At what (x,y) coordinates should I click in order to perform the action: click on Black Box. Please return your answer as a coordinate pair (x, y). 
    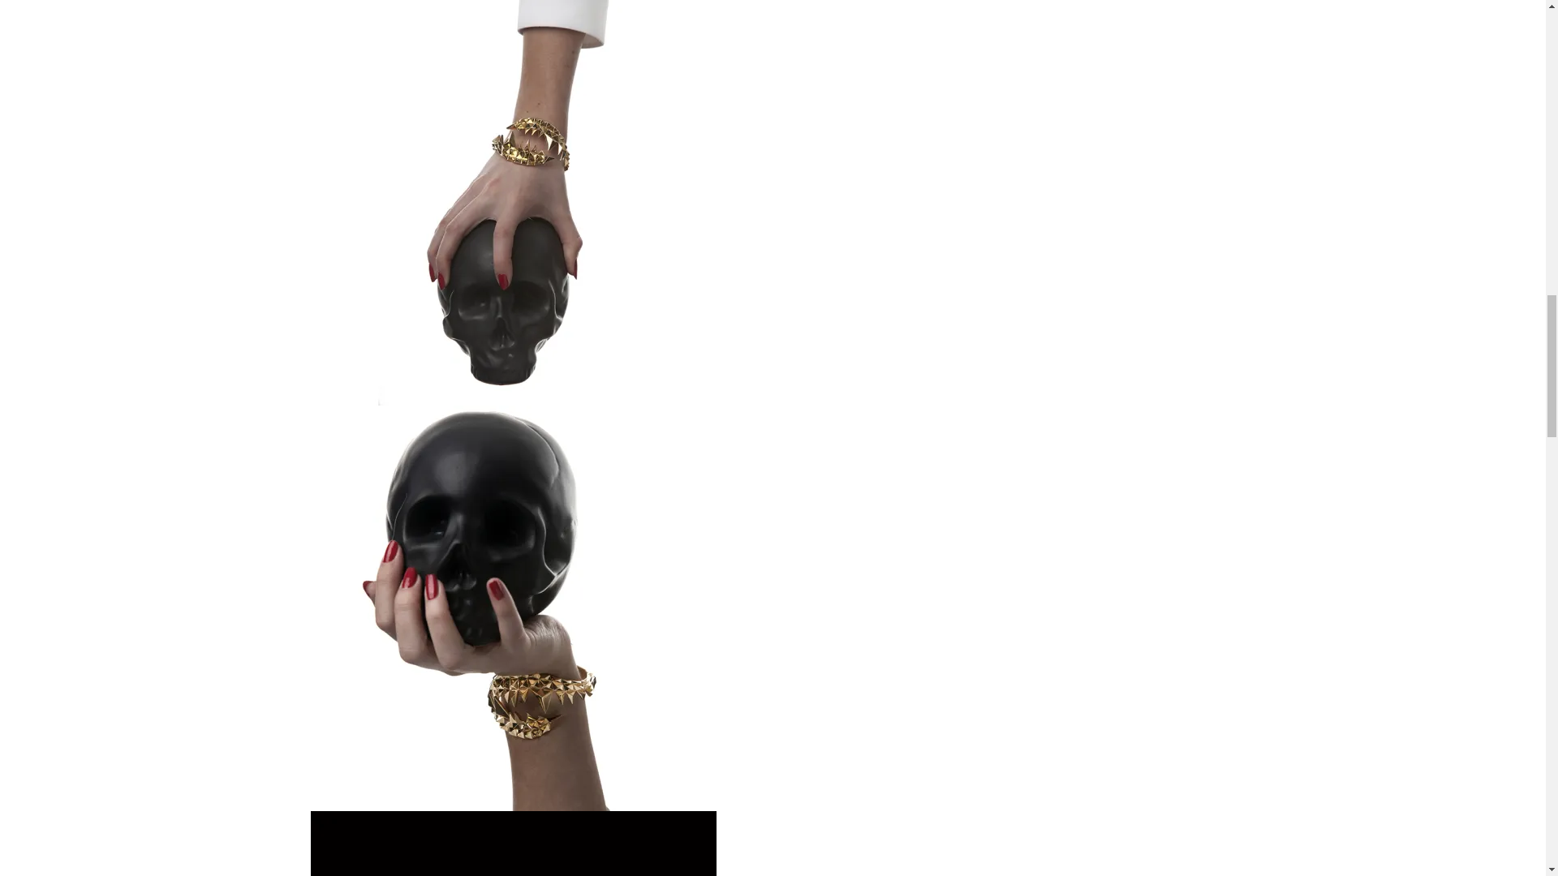
    Looking at the image, I should click on (513, 844).